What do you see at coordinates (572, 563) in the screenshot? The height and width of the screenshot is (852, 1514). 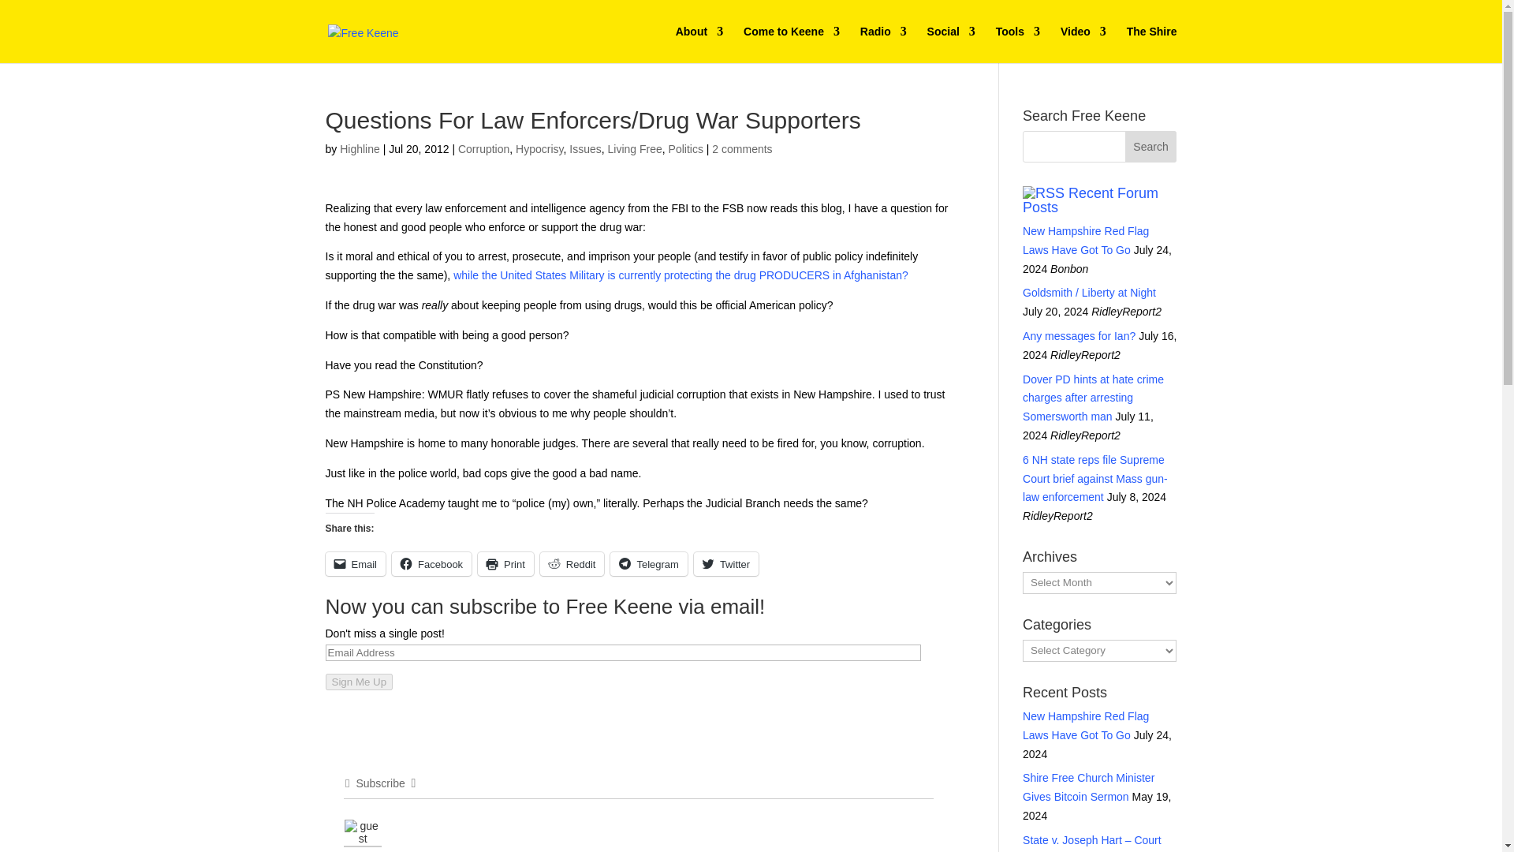 I see `Click to share on Reddit` at bounding box center [572, 563].